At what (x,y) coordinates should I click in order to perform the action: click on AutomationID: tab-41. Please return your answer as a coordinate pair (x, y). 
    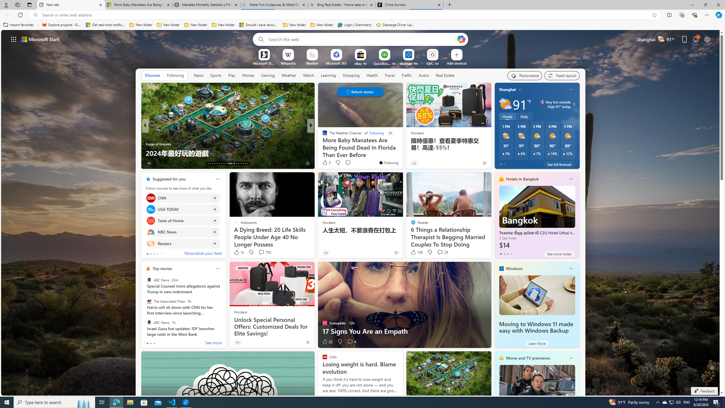
    Looking at the image, I should click on (245, 163).